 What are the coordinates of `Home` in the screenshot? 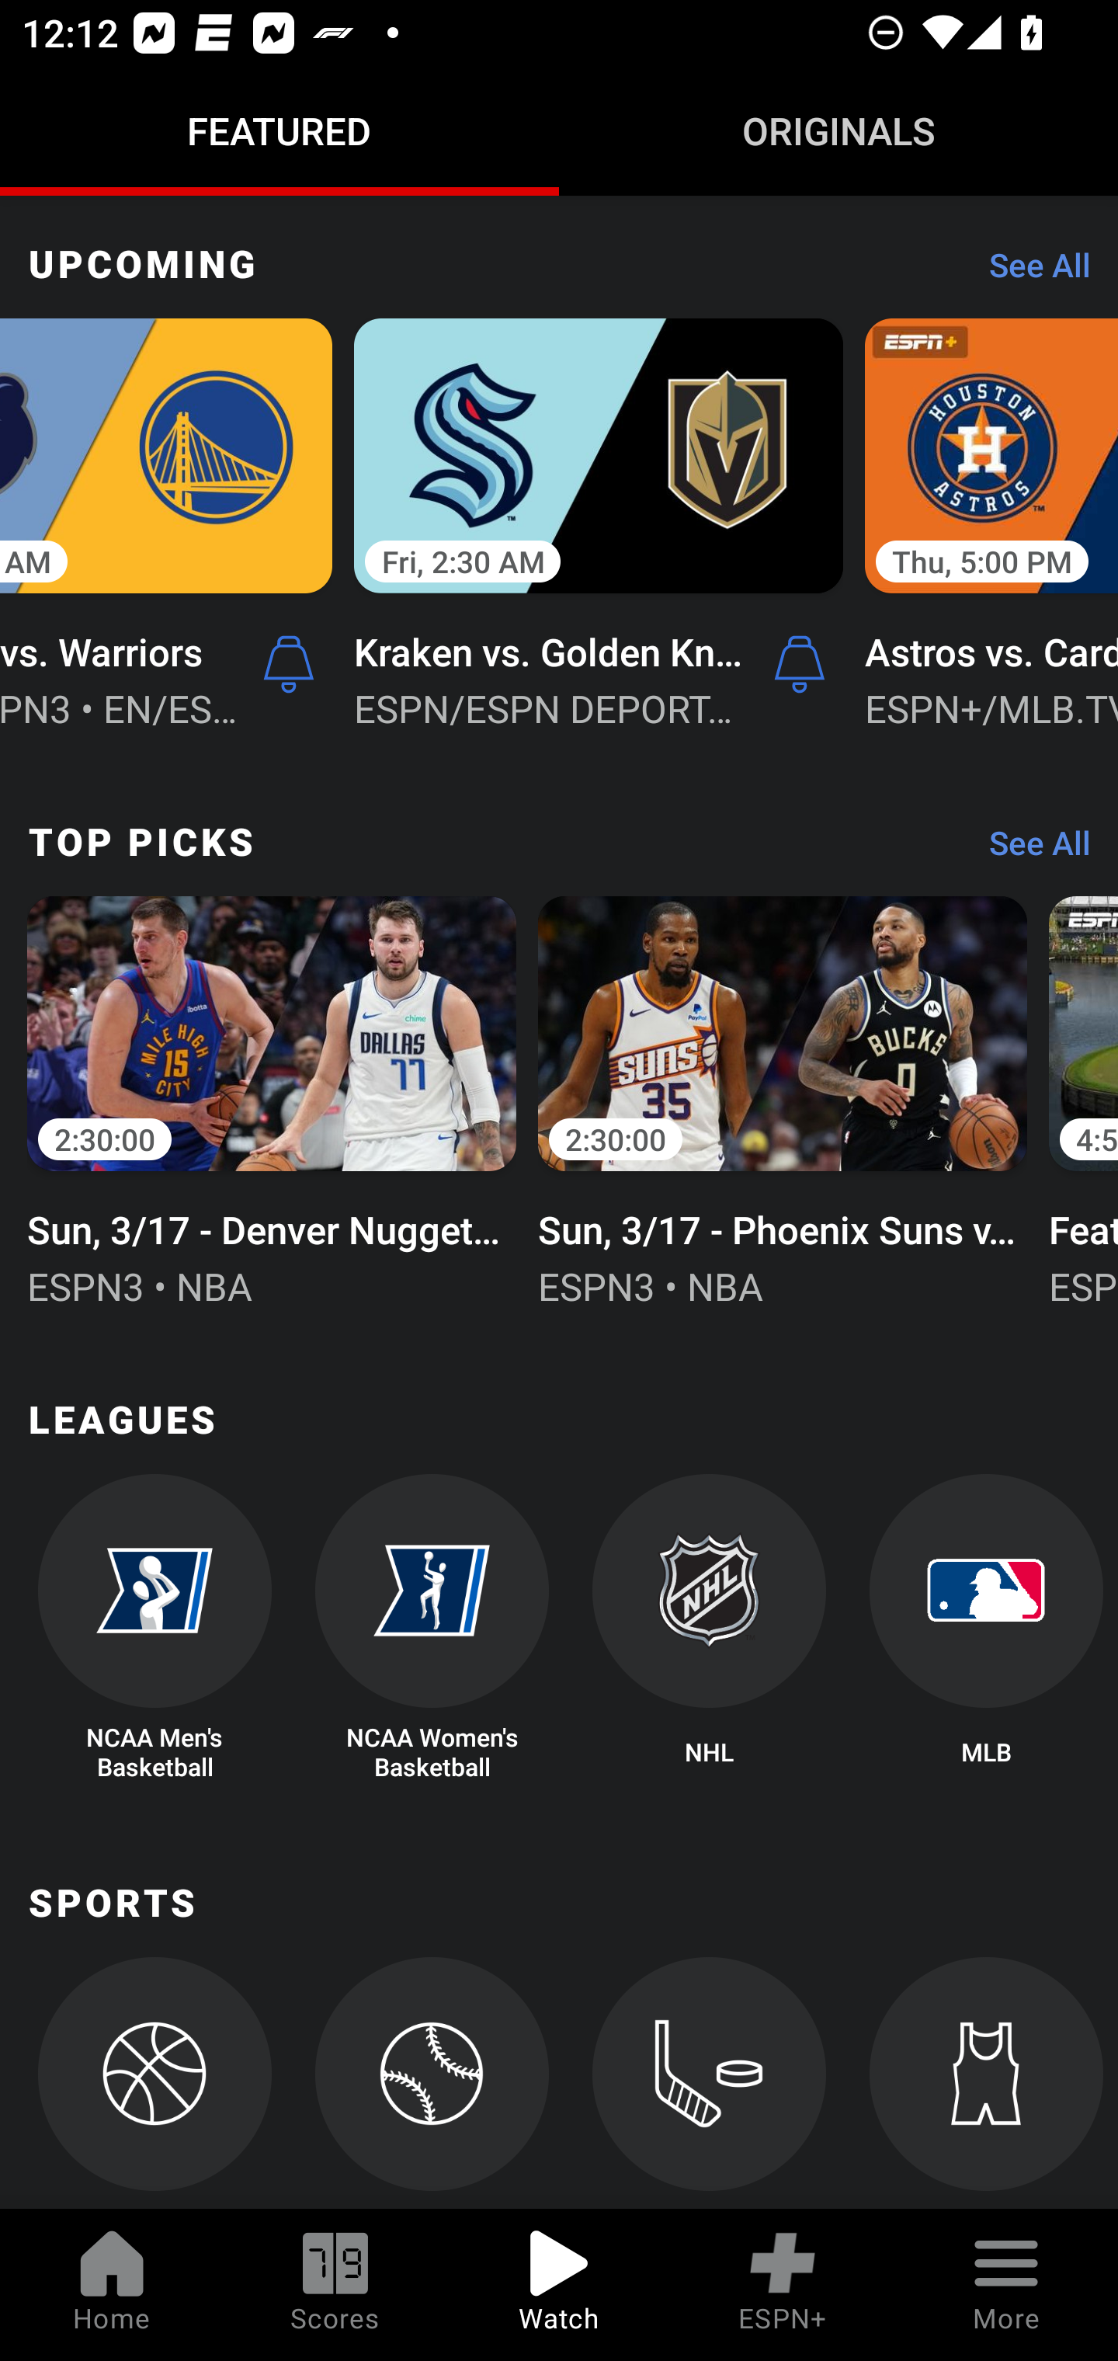 It's located at (112, 2285).